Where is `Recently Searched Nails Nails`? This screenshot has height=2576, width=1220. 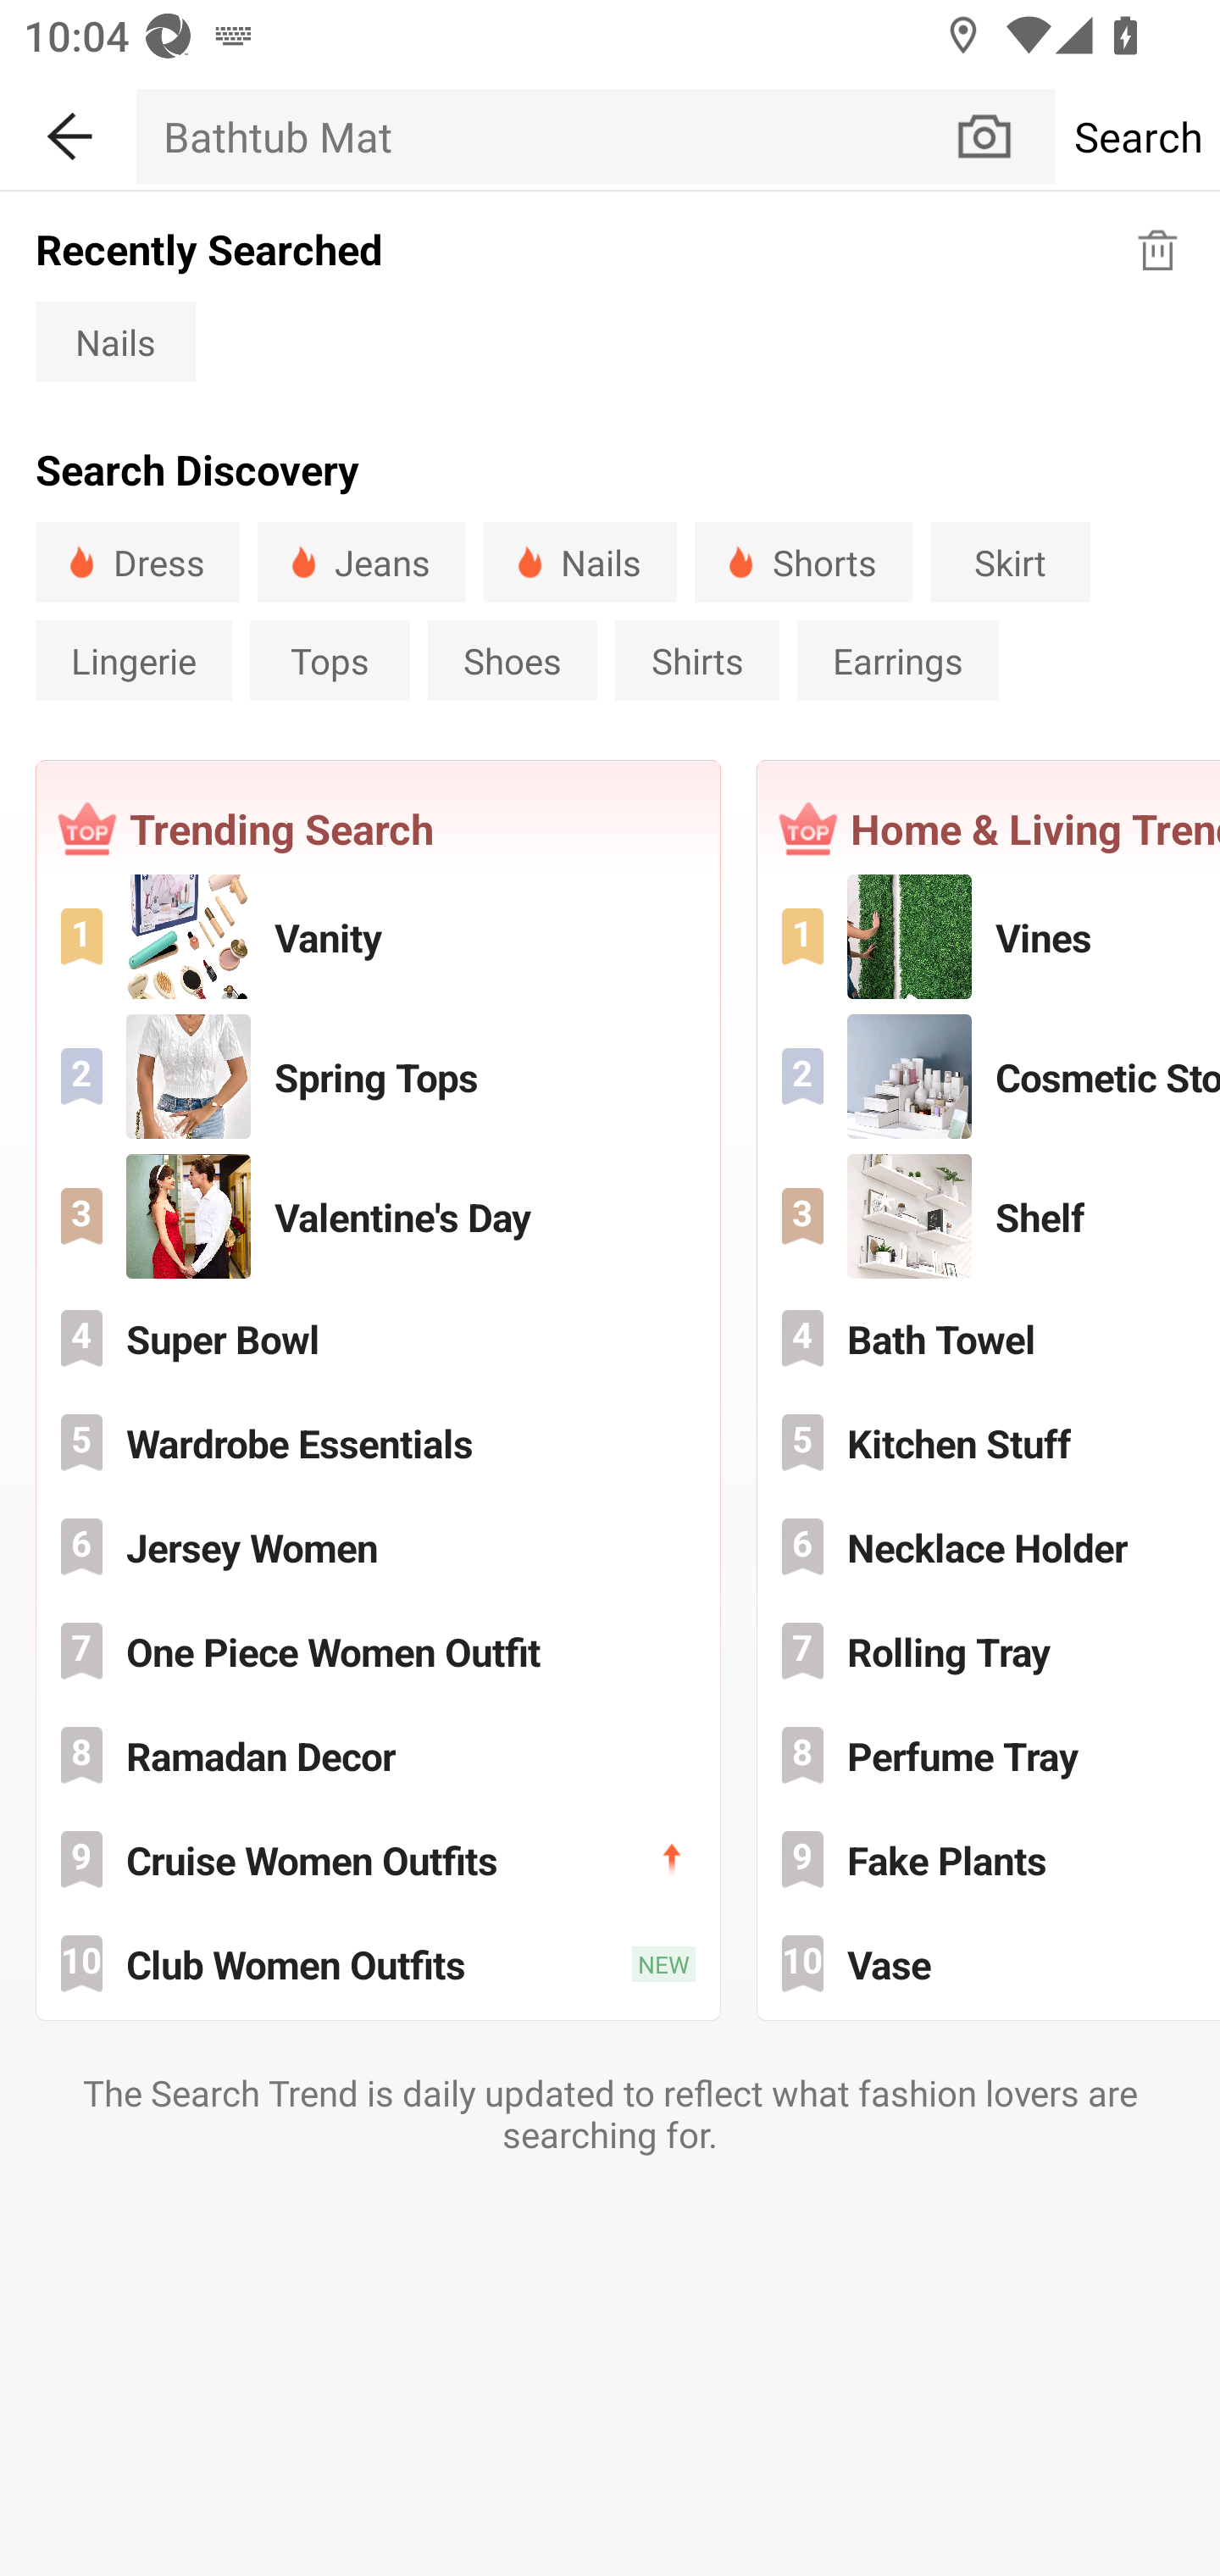
Recently Searched Nails Nails is located at coordinates (610, 301).